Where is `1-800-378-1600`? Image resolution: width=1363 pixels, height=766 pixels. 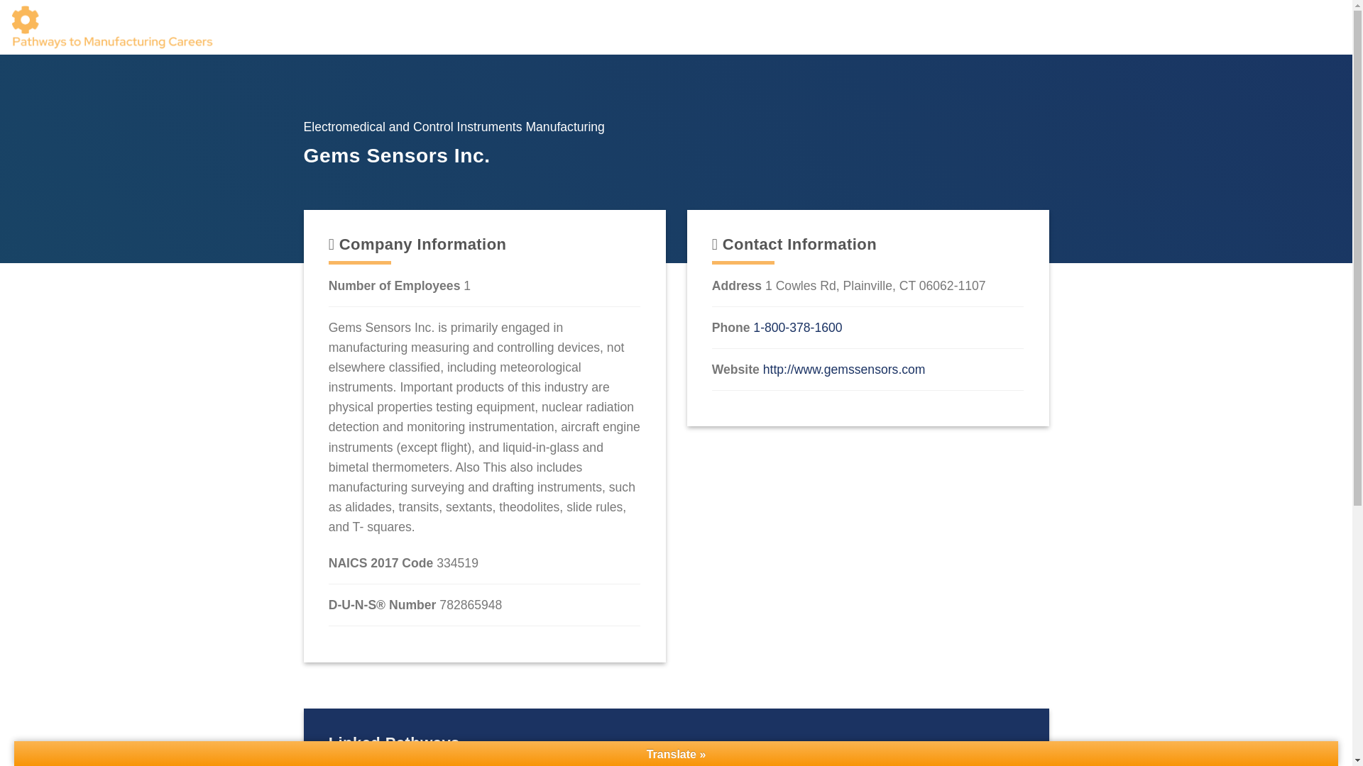 1-800-378-1600 is located at coordinates (798, 328).